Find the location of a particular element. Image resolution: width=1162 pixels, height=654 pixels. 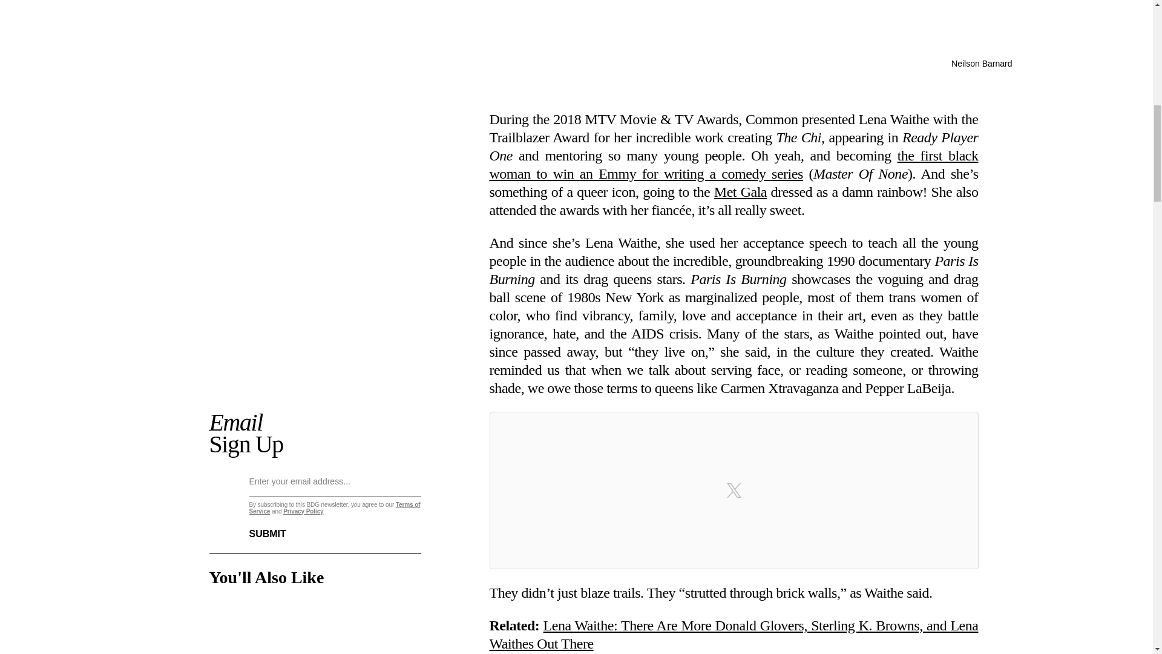

Met Gala is located at coordinates (741, 191).